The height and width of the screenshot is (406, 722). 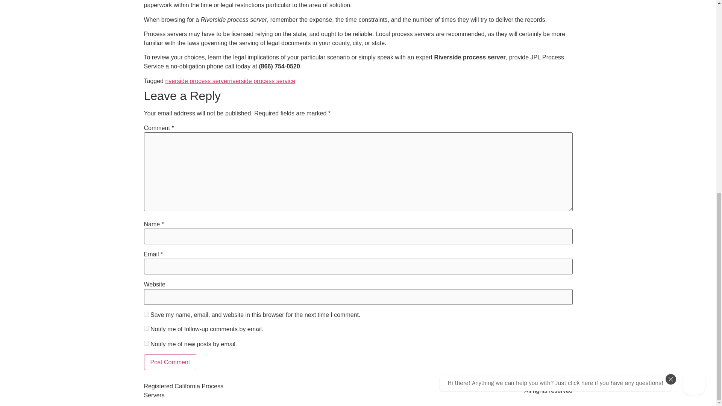 I want to click on riverside process server, so click(x=197, y=81).